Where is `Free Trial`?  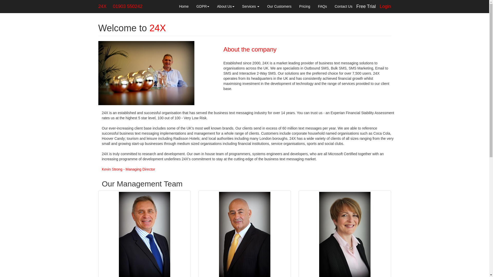
Free Trial is located at coordinates (366, 6).